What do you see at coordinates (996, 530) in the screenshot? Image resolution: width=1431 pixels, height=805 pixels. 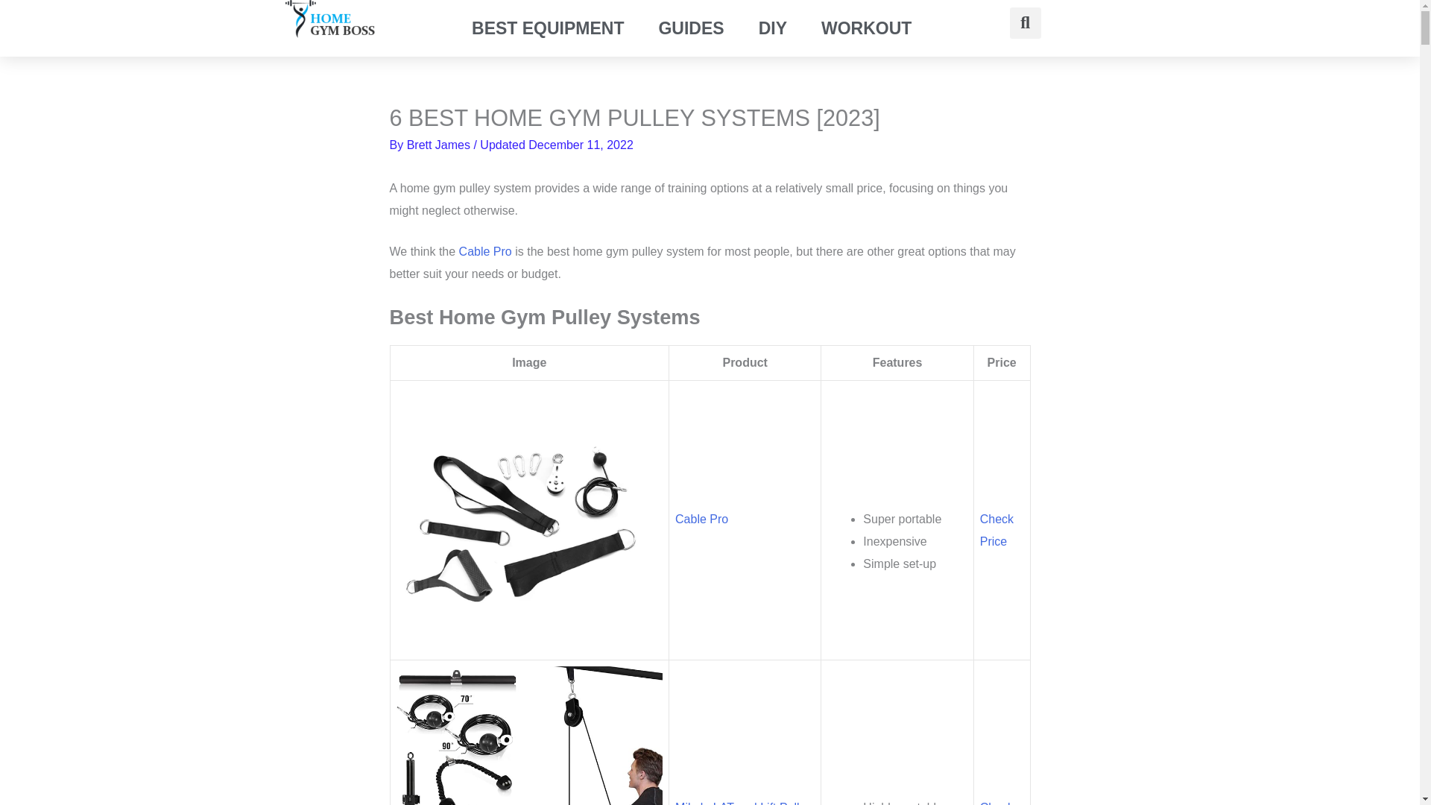 I see `Check Price` at bounding box center [996, 530].